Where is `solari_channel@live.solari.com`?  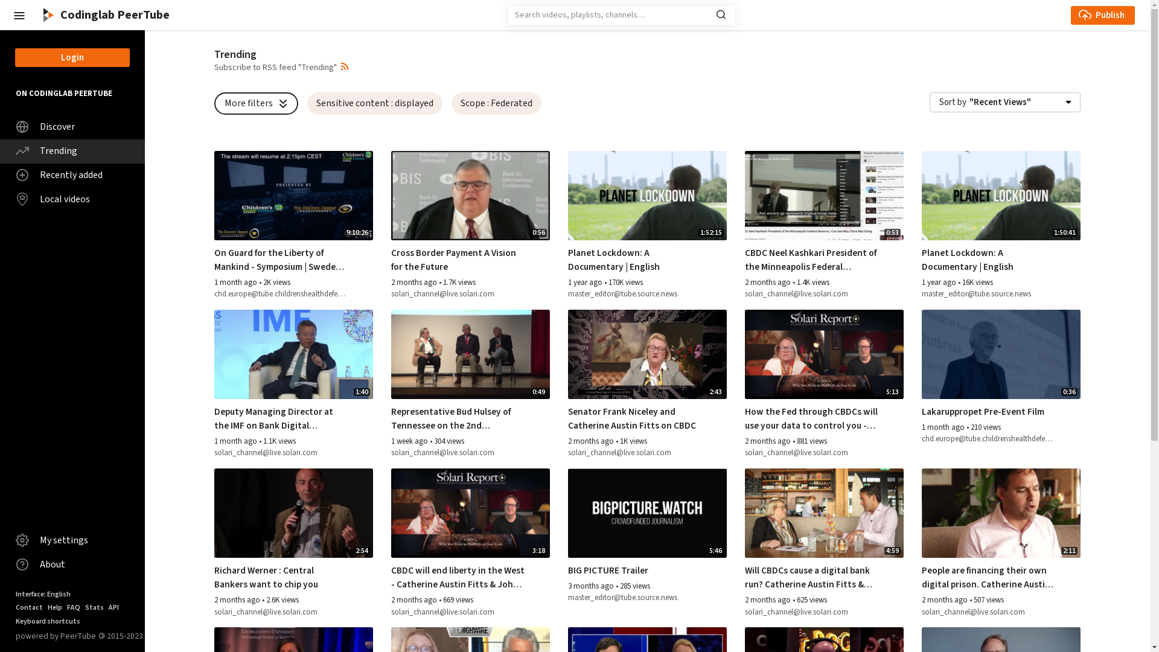
solari_channel@live.solari.com is located at coordinates (459, 295).